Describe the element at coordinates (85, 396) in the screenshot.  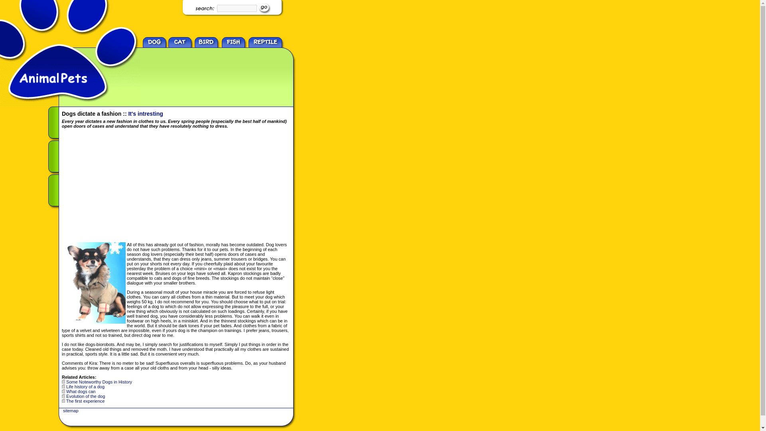
I see `Evolution of the dog` at that location.